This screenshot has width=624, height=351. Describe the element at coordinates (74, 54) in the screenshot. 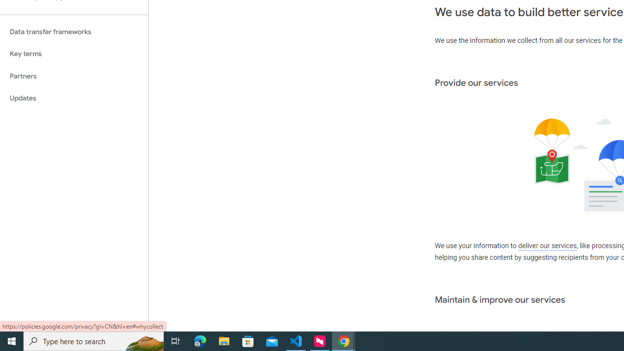

I see `Key terms` at that location.